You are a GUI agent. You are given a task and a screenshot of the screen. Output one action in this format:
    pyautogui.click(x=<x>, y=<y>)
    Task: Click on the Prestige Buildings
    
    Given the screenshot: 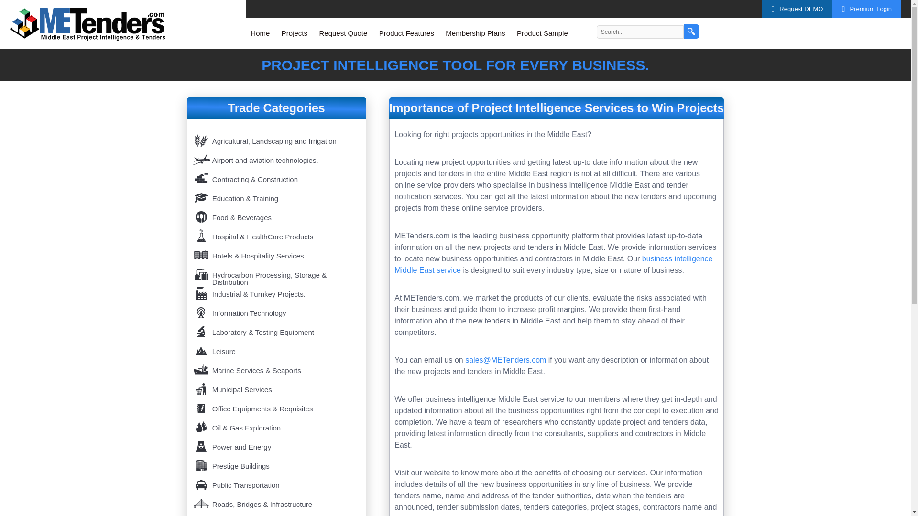 What is the action you would take?
    pyautogui.click(x=276, y=463)
    